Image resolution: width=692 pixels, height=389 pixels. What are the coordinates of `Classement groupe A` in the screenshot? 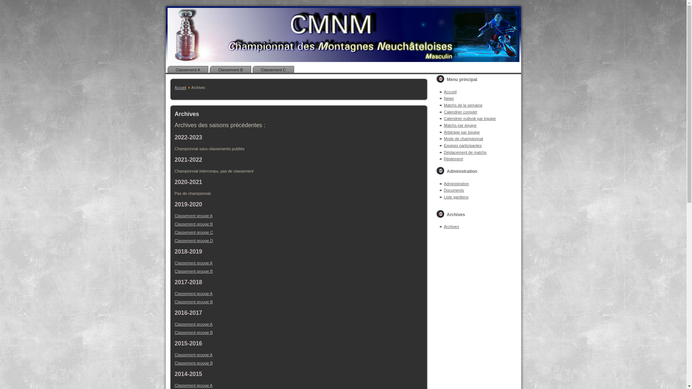 It's located at (193, 355).